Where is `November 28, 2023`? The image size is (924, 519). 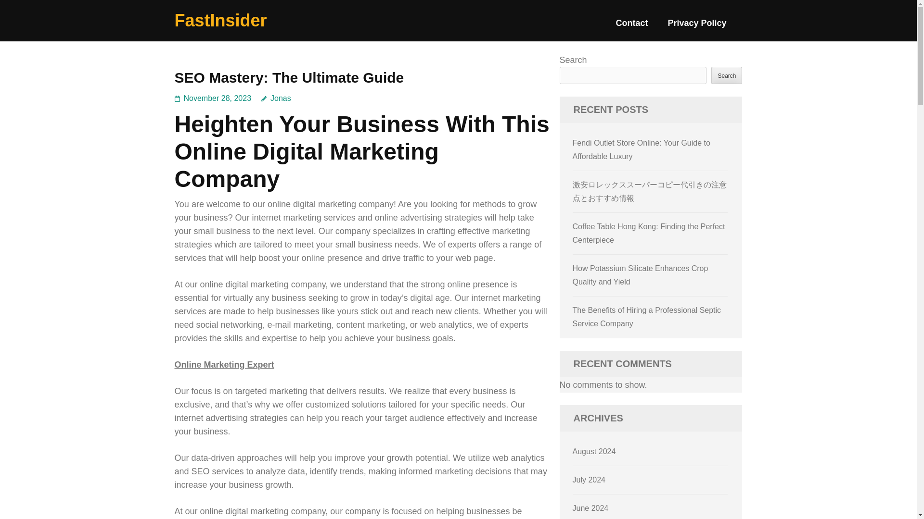
November 28, 2023 is located at coordinates (218, 98).